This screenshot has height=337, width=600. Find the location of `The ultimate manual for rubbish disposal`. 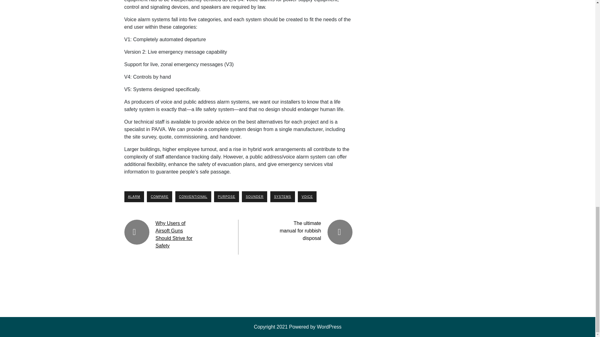

The ultimate manual for rubbish disposal is located at coordinates (300, 231).